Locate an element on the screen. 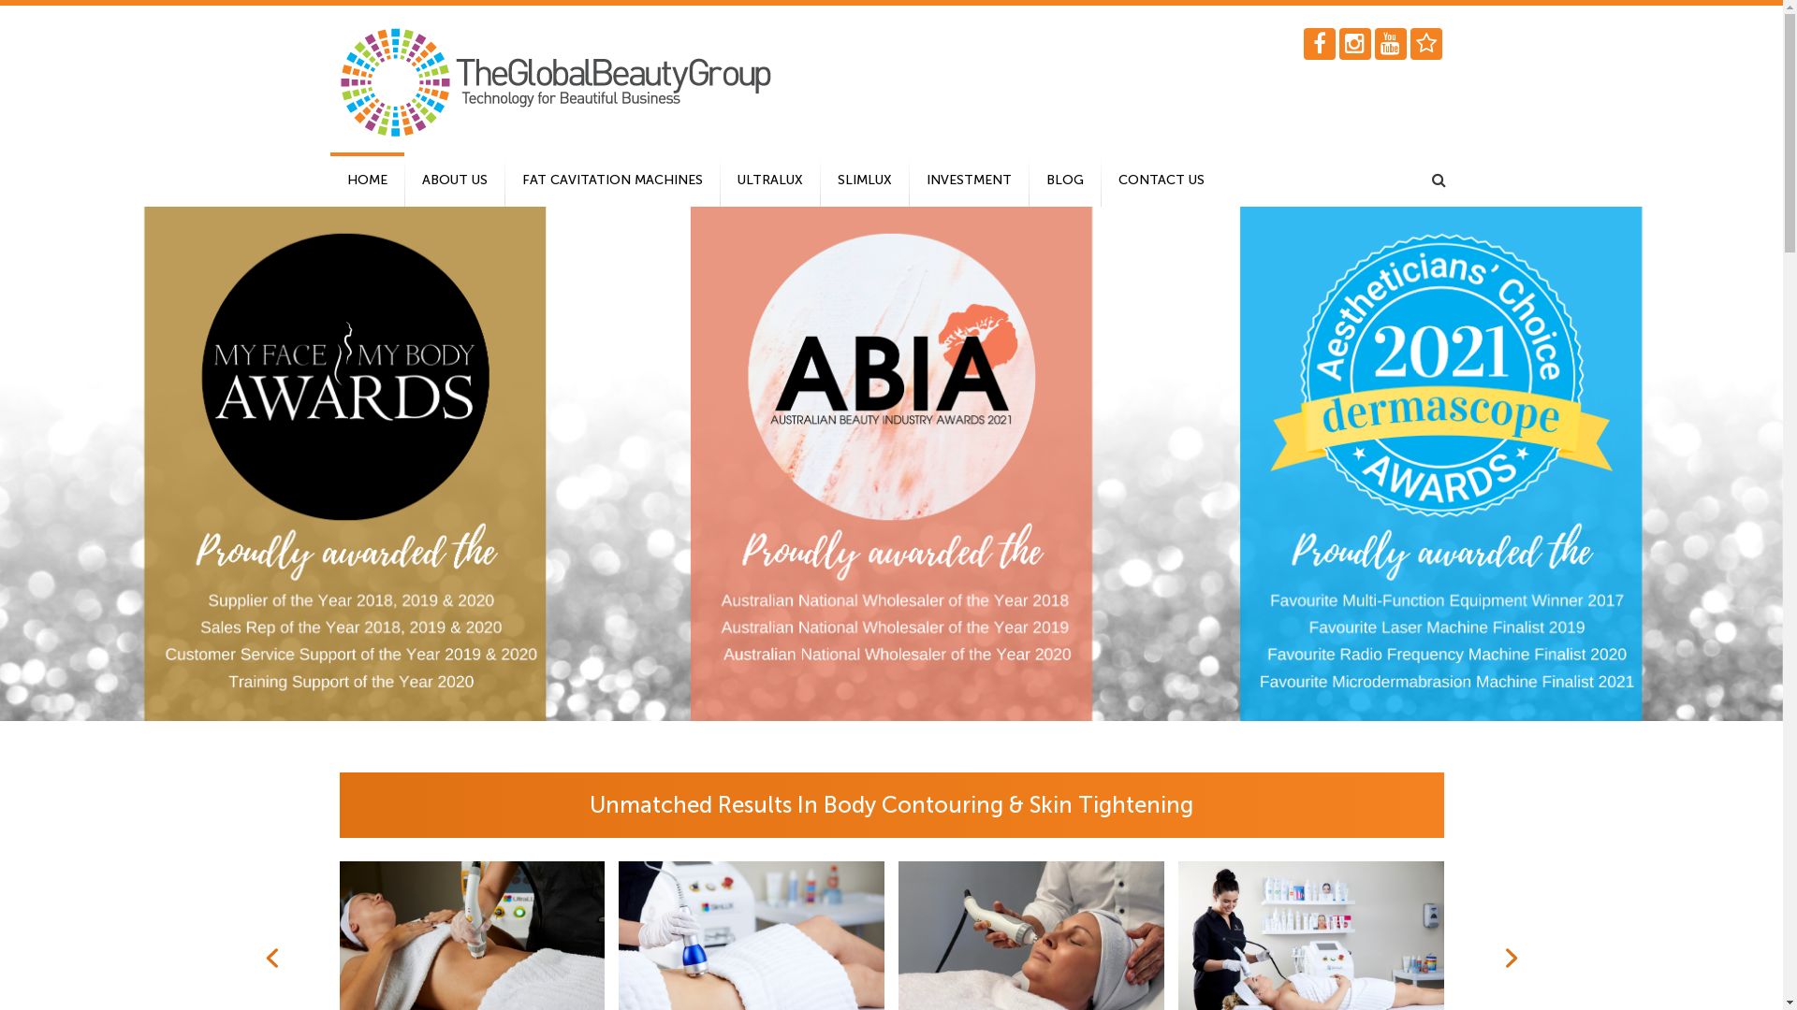  ABOUT US is located at coordinates (454, 180).